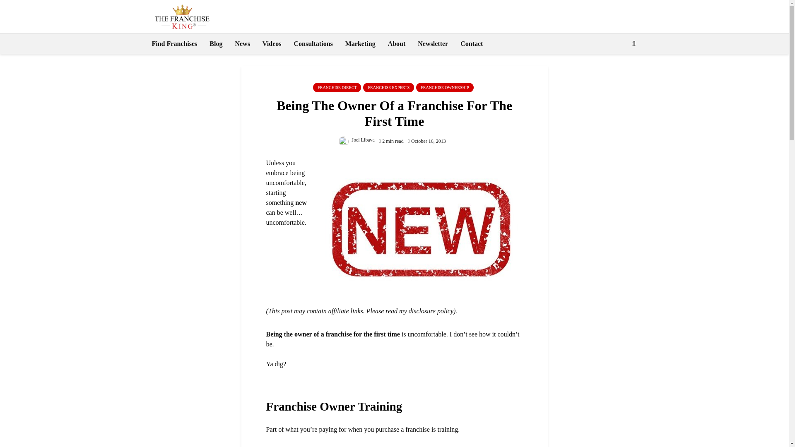  Describe the element at coordinates (242, 44) in the screenshot. I see `News` at that location.